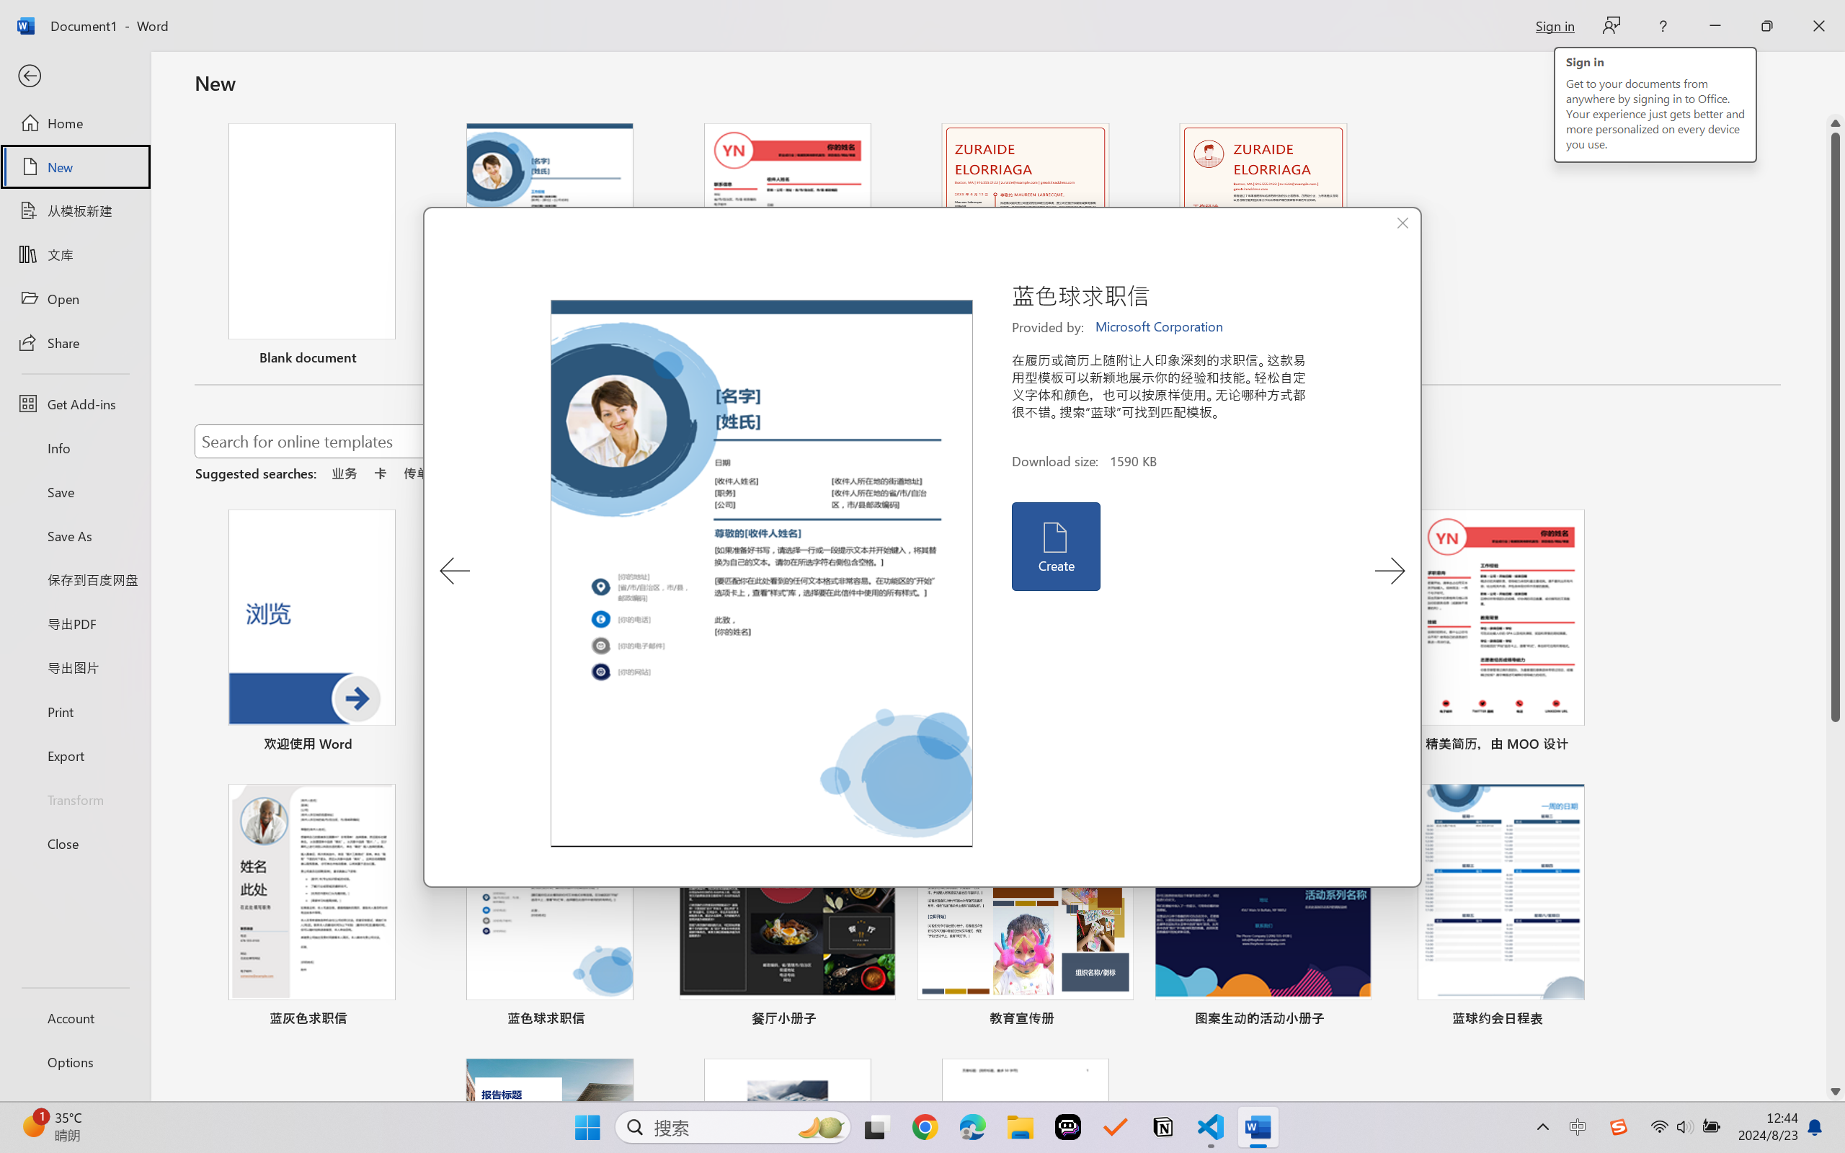  I want to click on Preview, so click(762, 574).